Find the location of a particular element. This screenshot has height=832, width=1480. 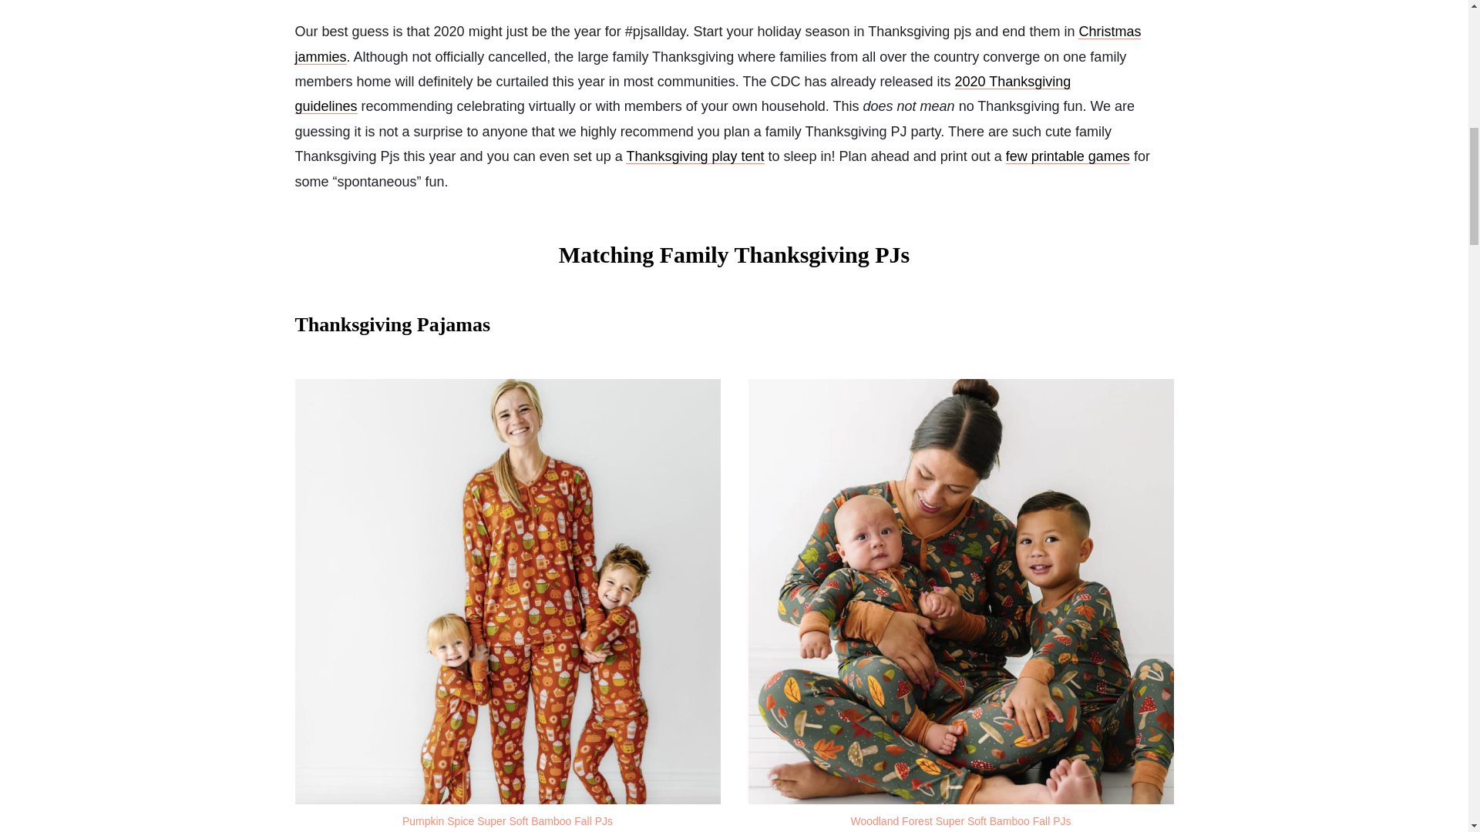

few printable games is located at coordinates (1068, 156).